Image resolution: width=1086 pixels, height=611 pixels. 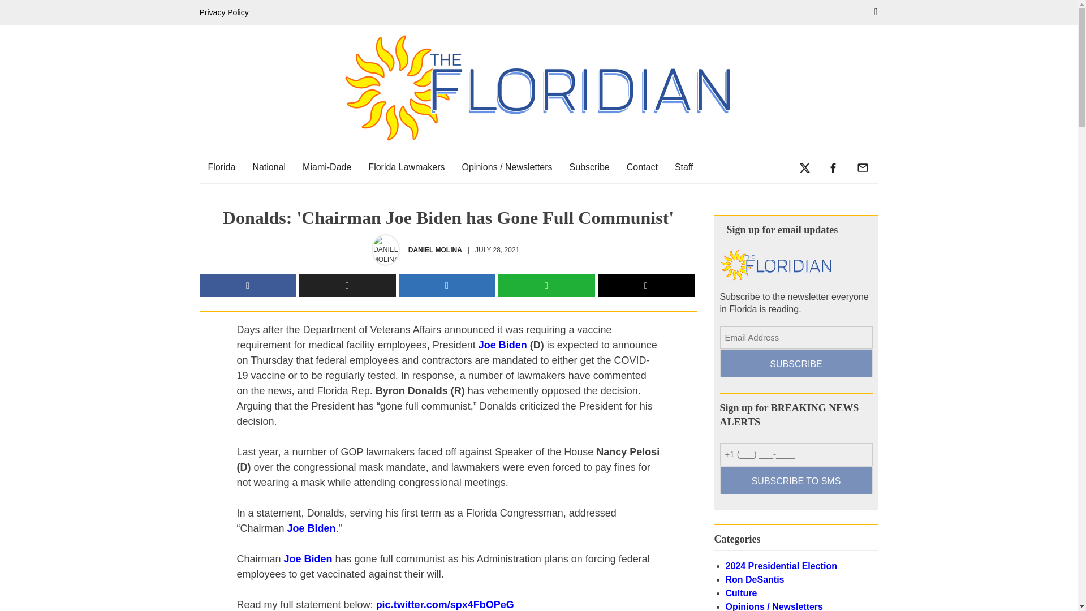 What do you see at coordinates (795, 363) in the screenshot?
I see `SUBSCRIBE` at bounding box center [795, 363].